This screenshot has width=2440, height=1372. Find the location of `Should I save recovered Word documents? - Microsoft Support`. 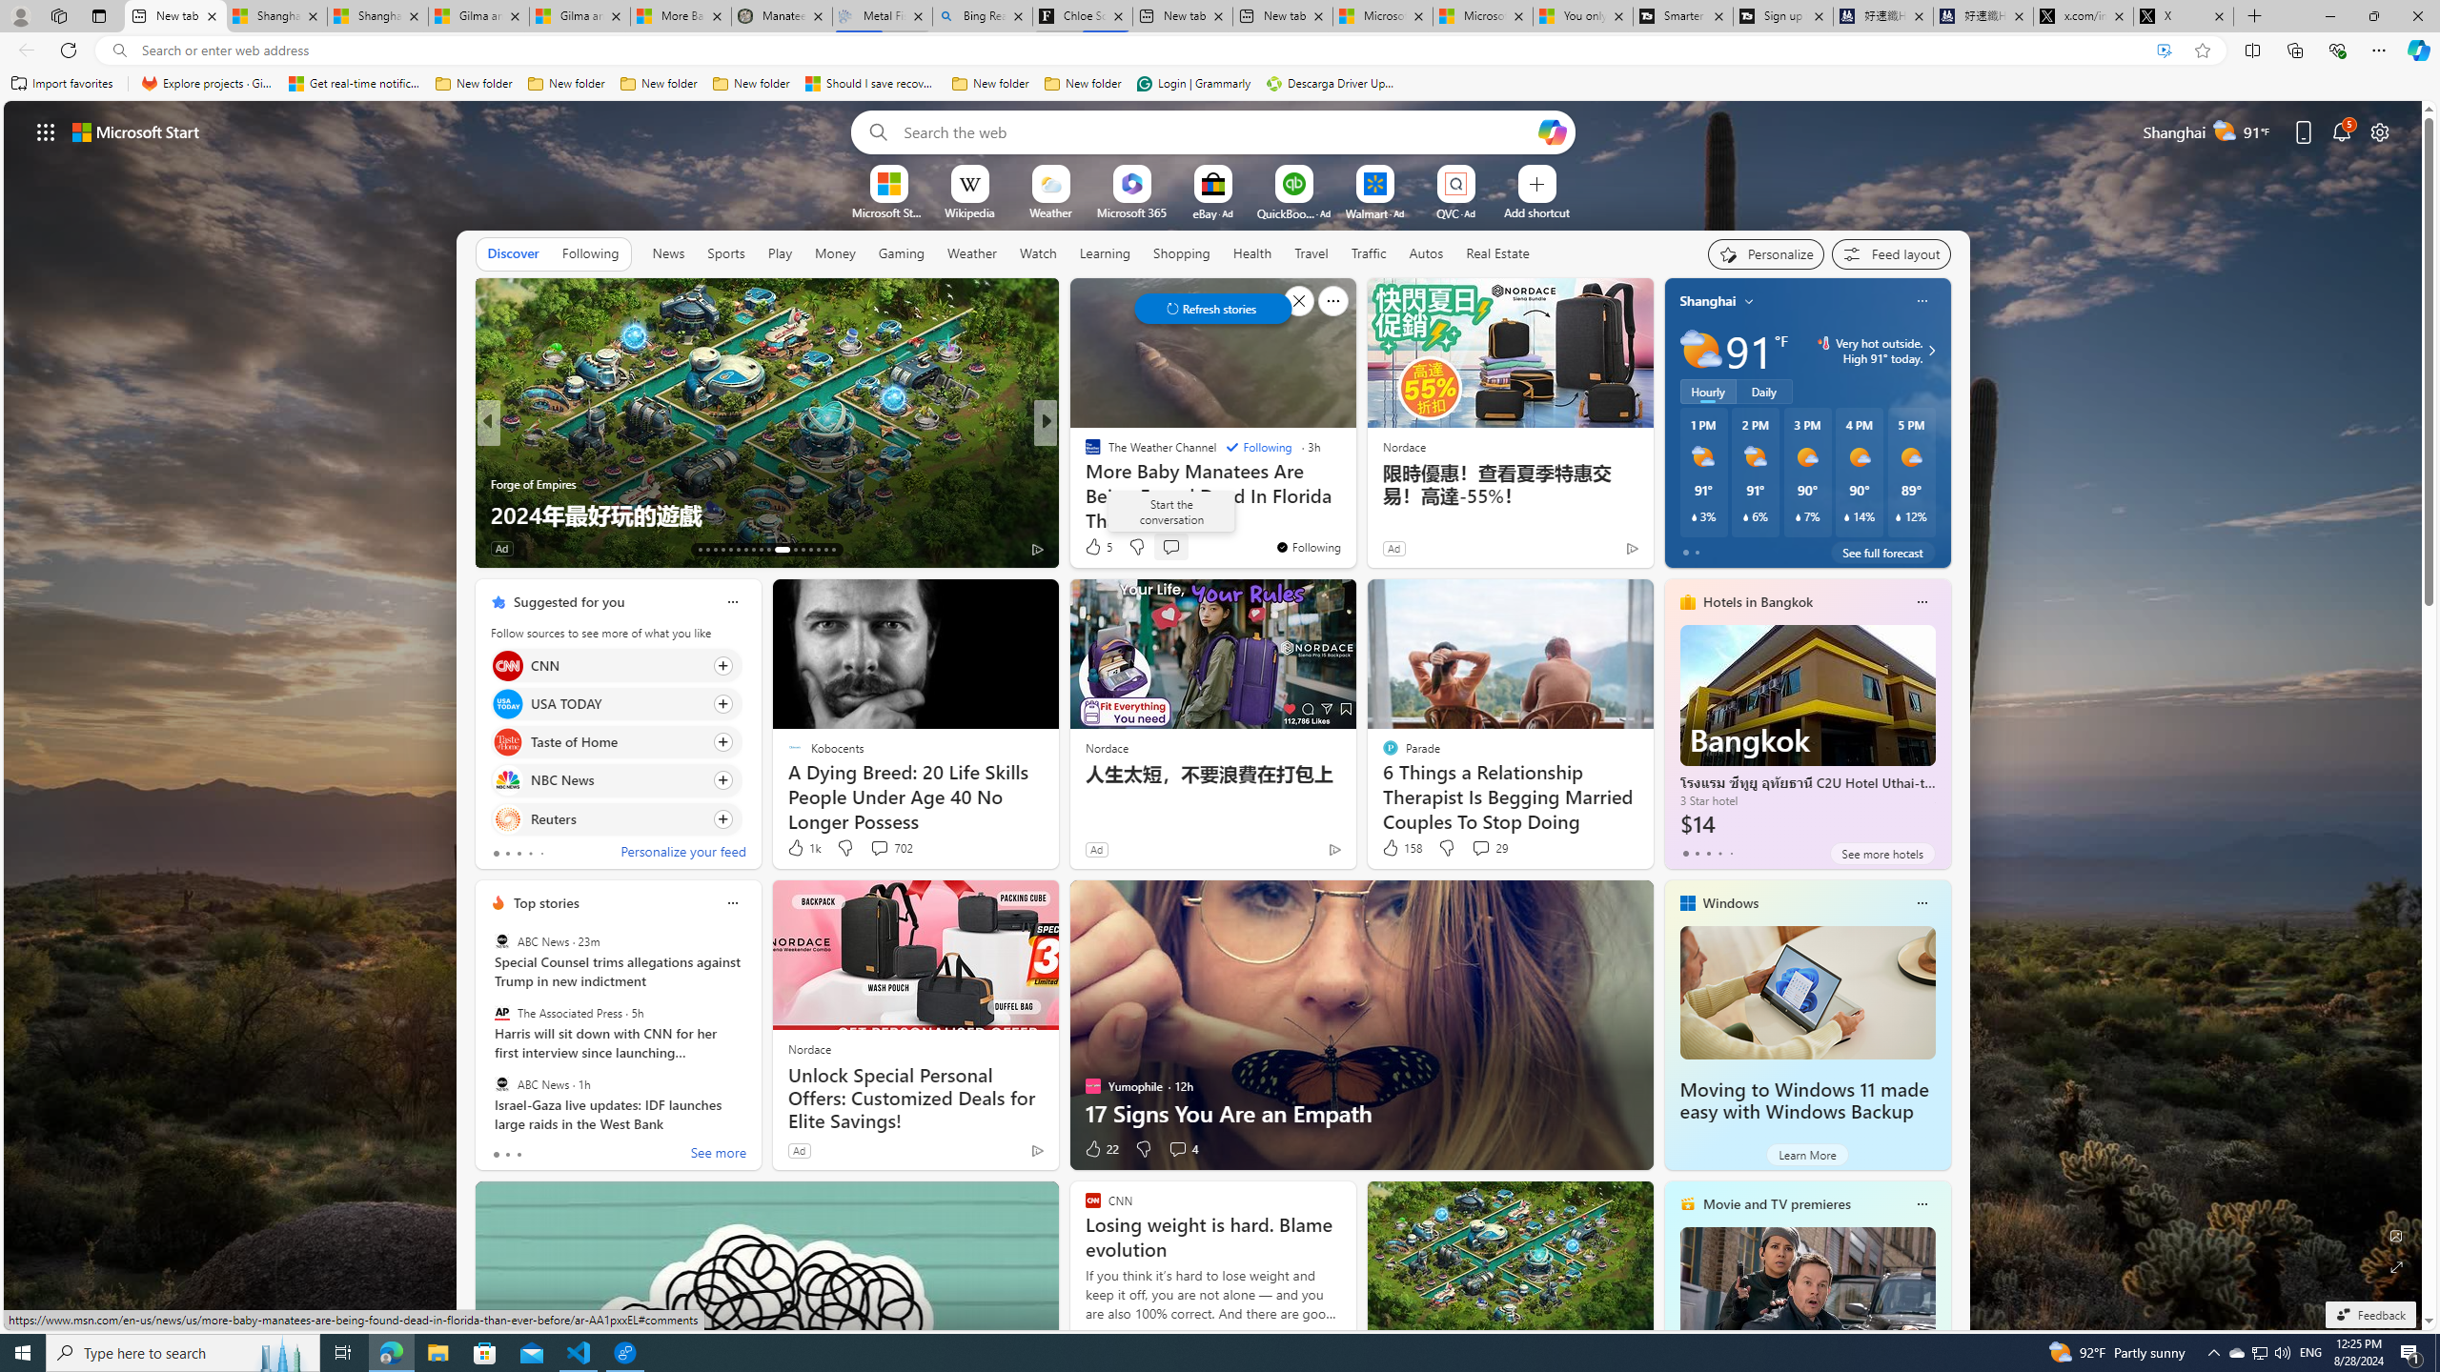

Should I save recovered Word documents? - Microsoft Support is located at coordinates (871, 84).